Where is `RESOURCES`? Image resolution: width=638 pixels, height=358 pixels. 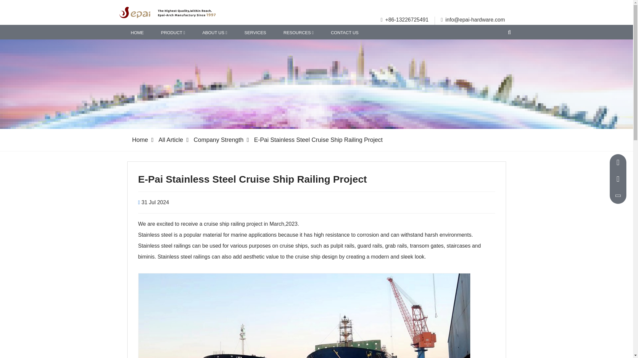
RESOURCES is located at coordinates (298, 32).